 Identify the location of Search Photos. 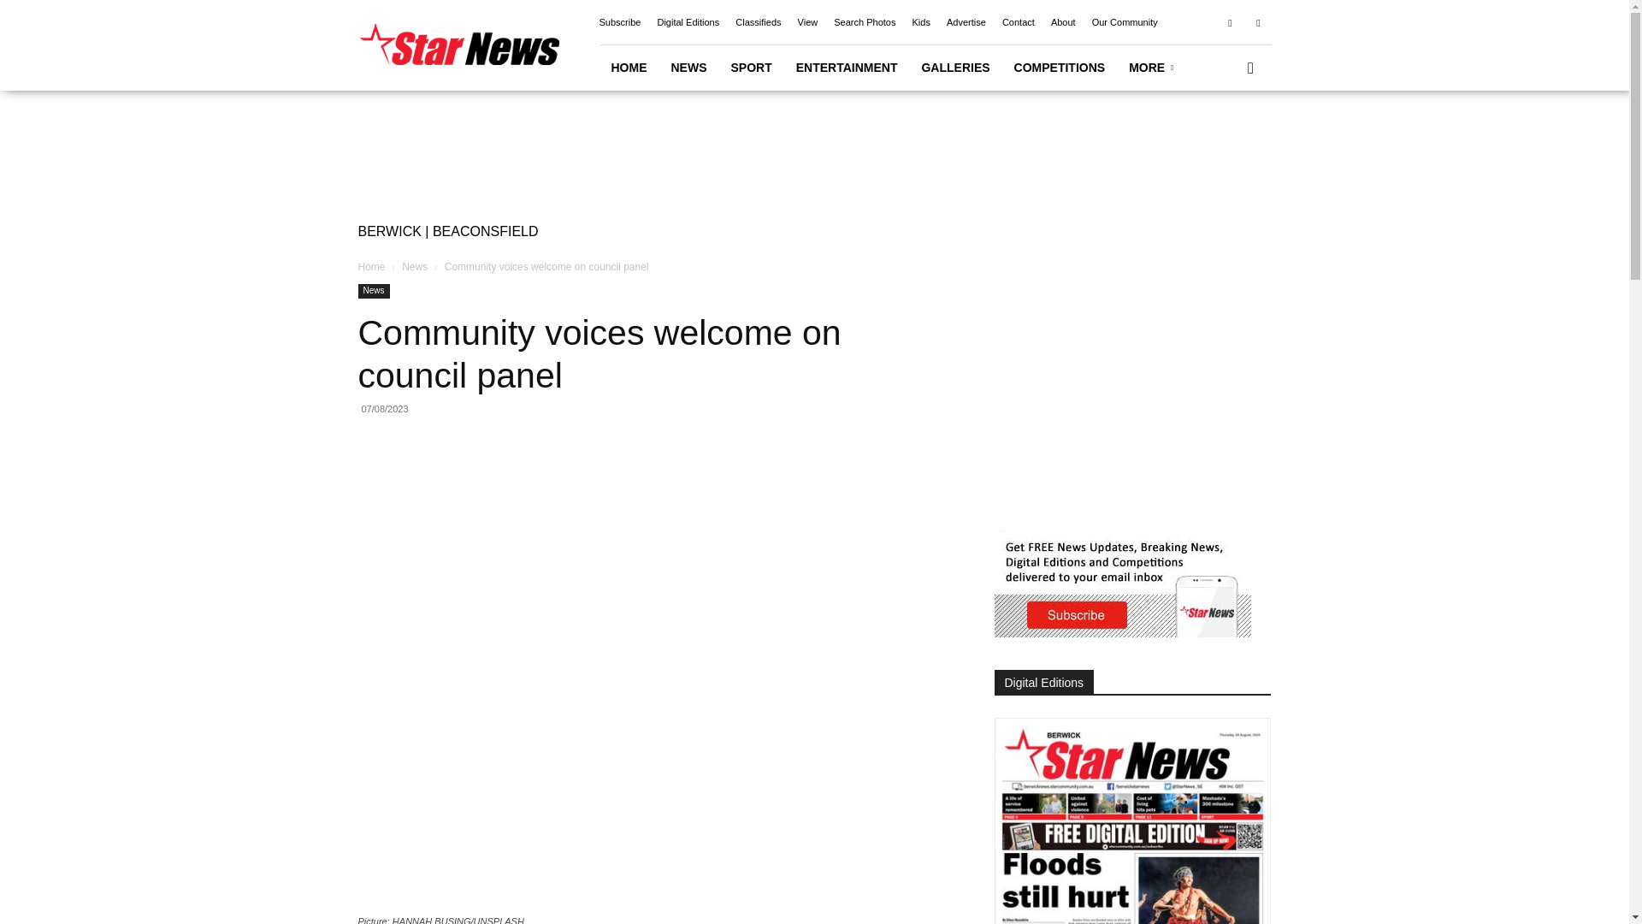
(864, 22).